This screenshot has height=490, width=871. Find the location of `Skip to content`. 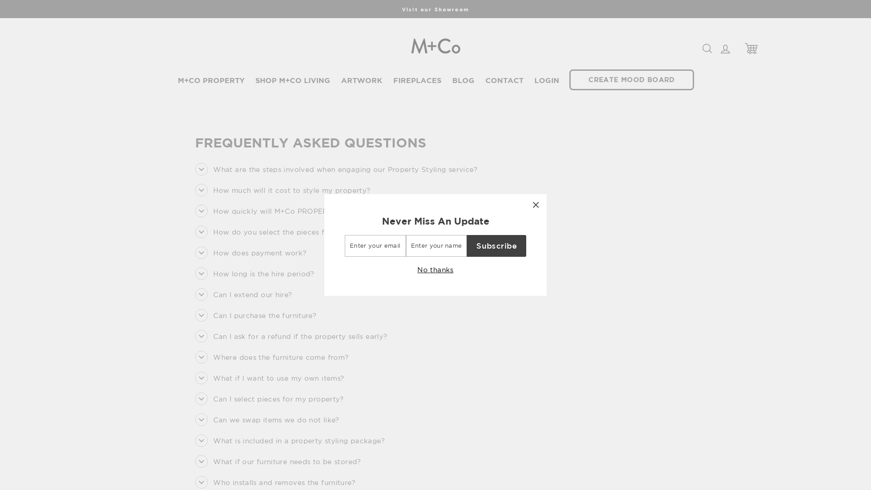

Skip to content is located at coordinates (0, 0).